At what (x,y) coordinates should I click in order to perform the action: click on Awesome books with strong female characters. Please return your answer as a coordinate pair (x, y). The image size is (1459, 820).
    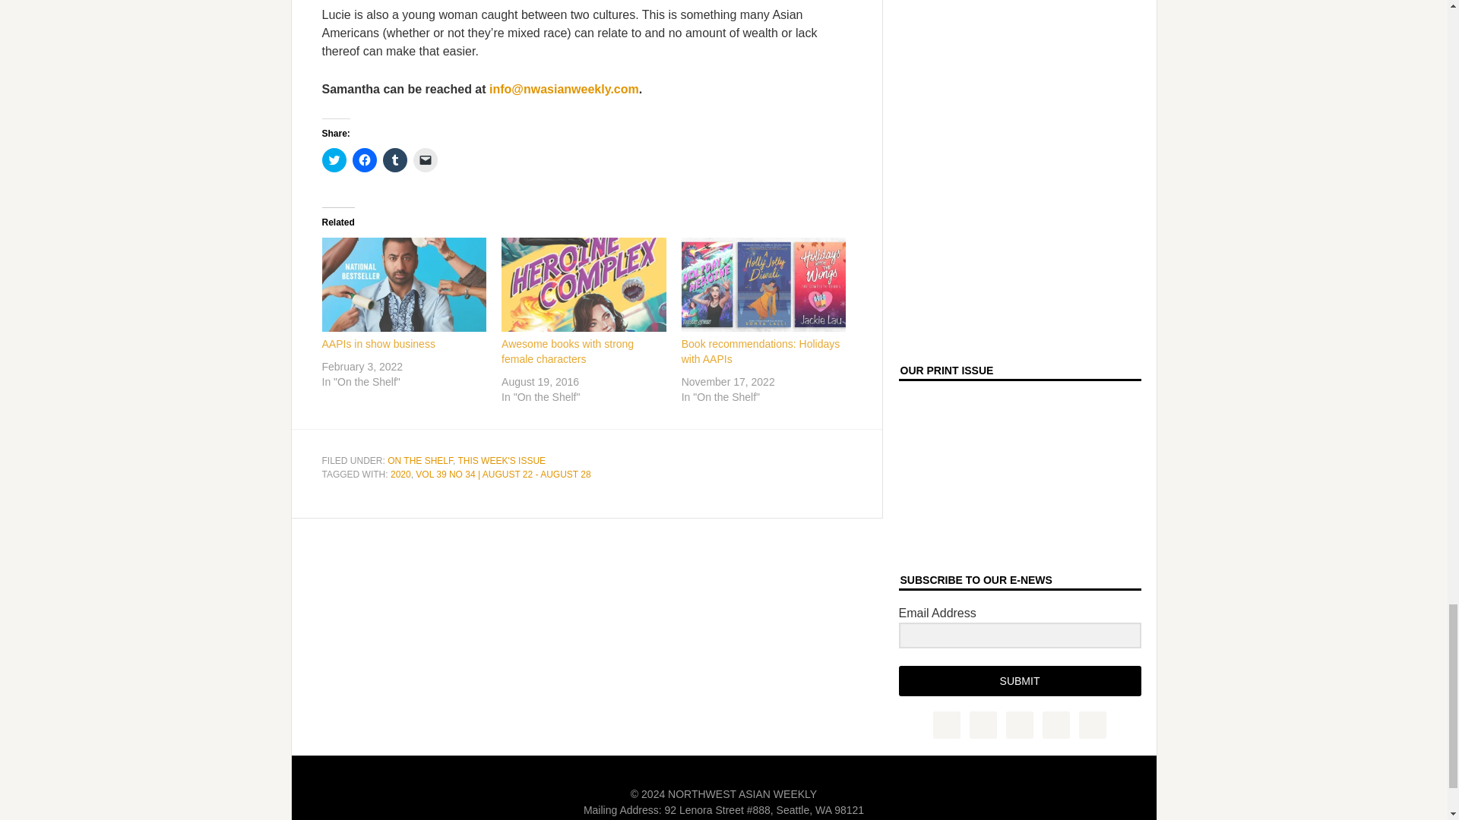
    Looking at the image, I should click on (584, 285).